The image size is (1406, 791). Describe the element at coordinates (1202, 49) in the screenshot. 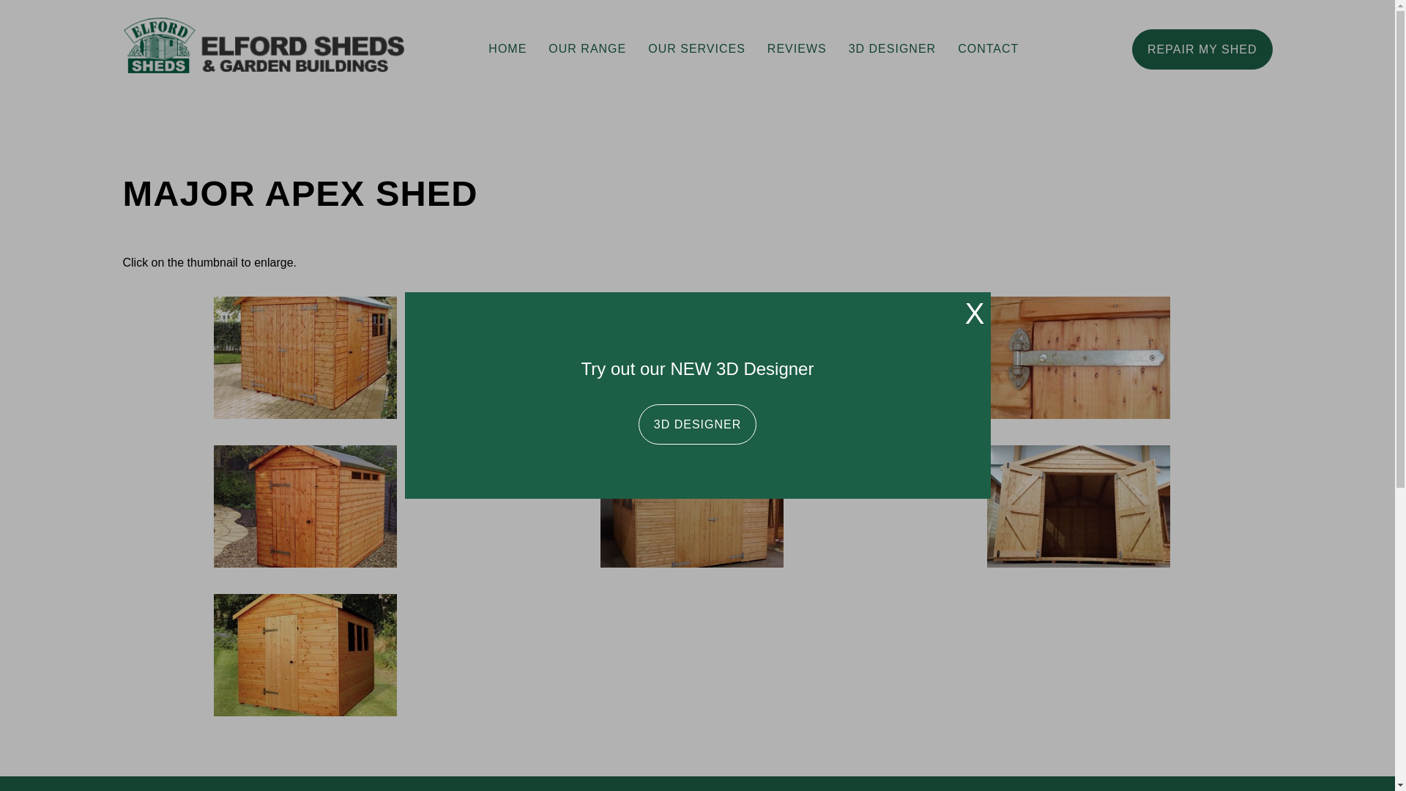

I see `REPAIR MY SHED` at that location.